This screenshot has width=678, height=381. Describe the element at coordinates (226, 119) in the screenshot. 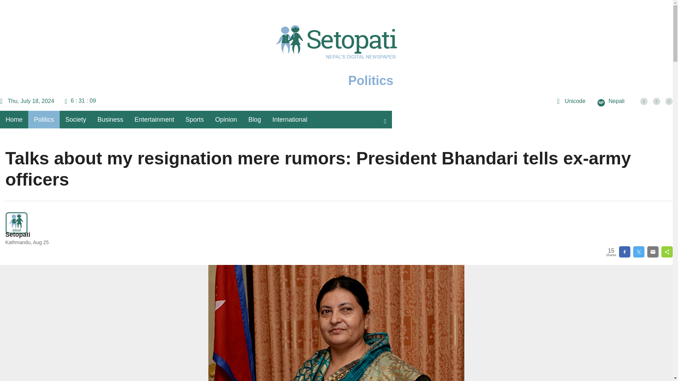

I see `Opinion` at that location.